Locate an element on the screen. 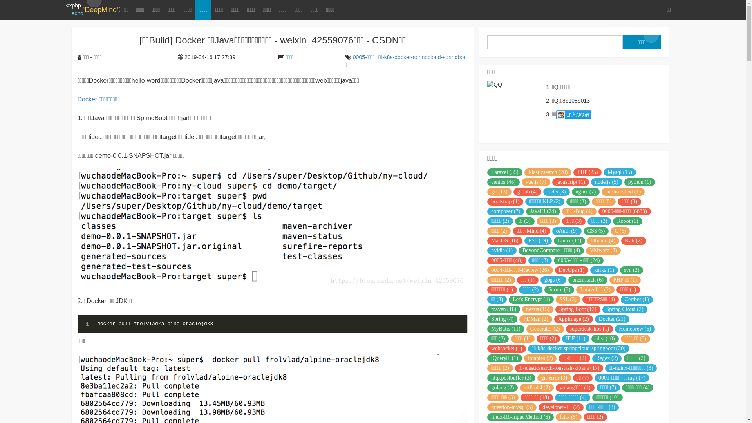  oneinstack (6) is located at coordinates (588, 280).